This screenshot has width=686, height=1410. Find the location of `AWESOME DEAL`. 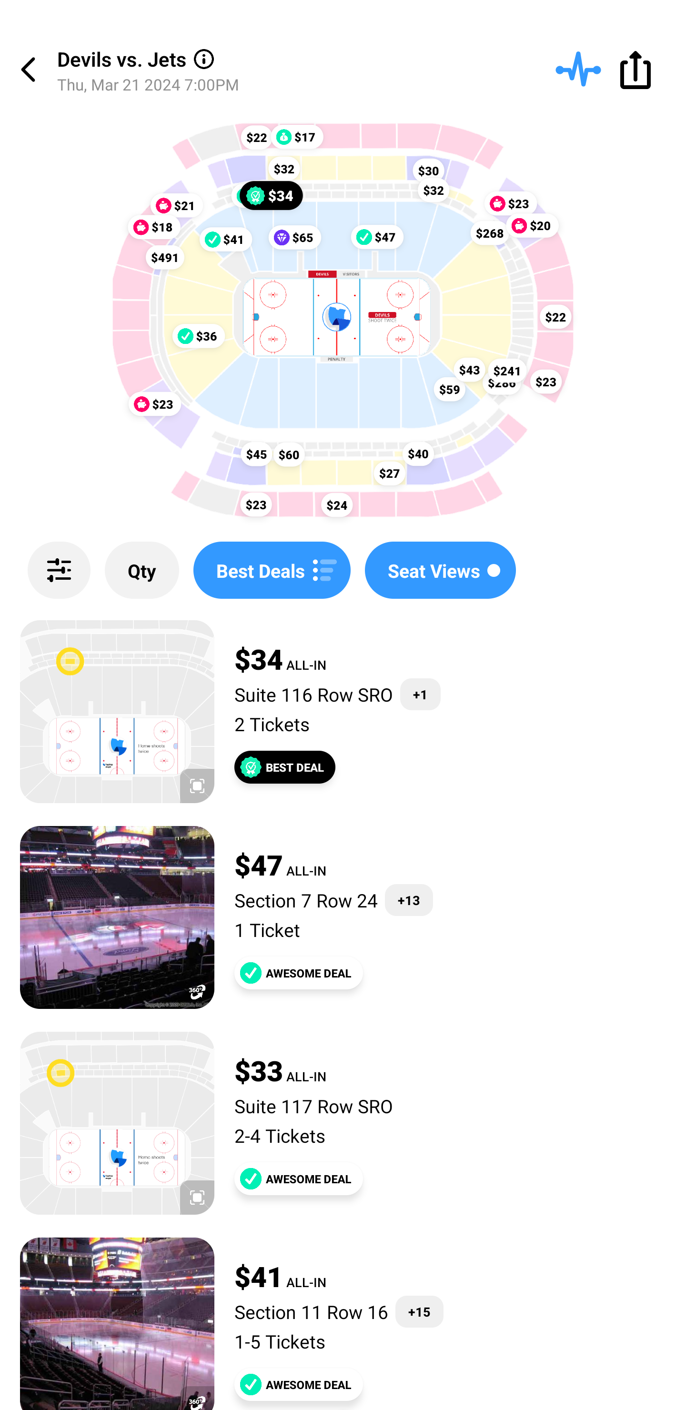

AWESOME DEAL is located at coordinates (298, 1384).